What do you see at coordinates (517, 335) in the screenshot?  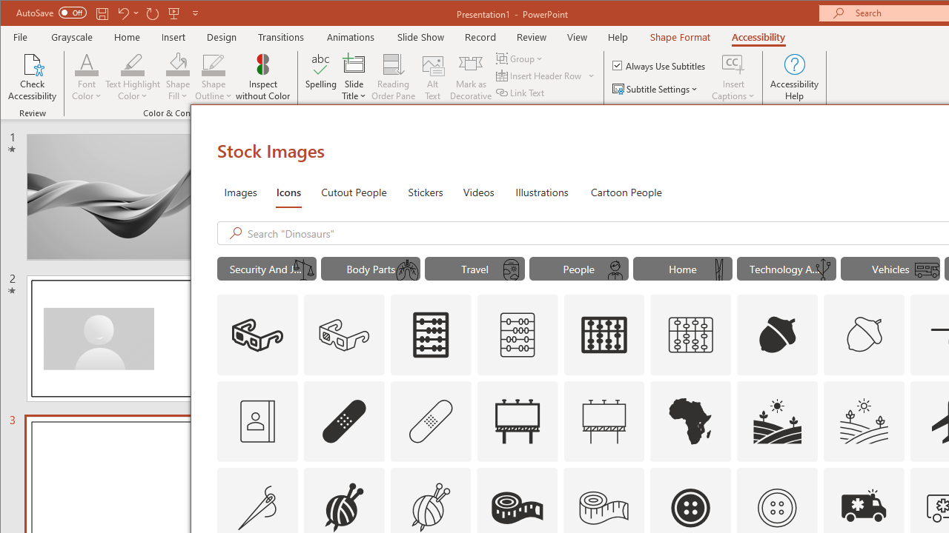 I see `AutomationID: Icons_Abacus_M` at bounding box center [517, 335].